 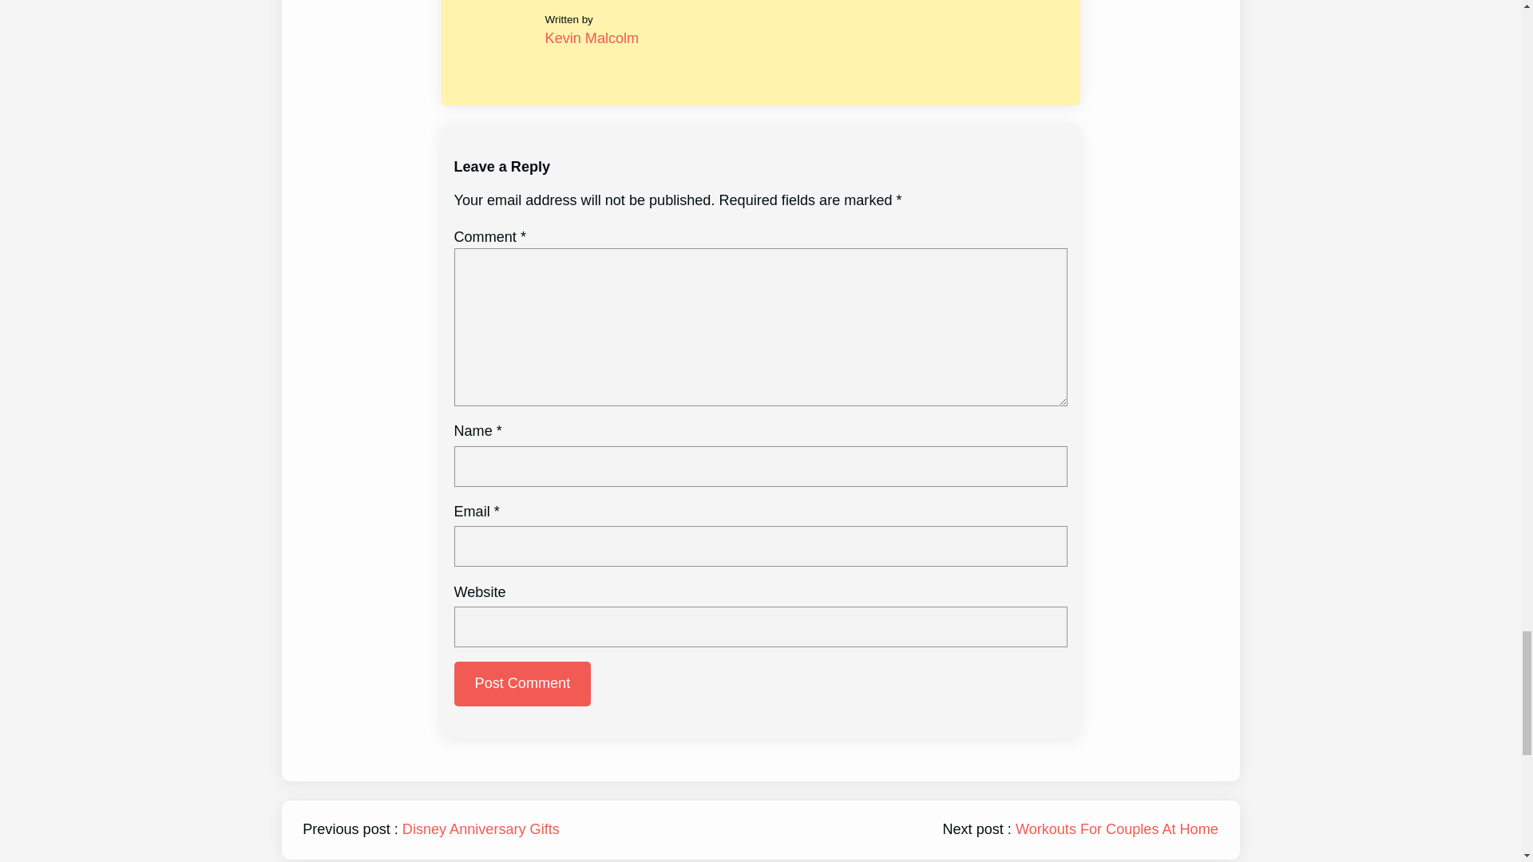 I want to click on Post Comment, so click(x=522, y=683).